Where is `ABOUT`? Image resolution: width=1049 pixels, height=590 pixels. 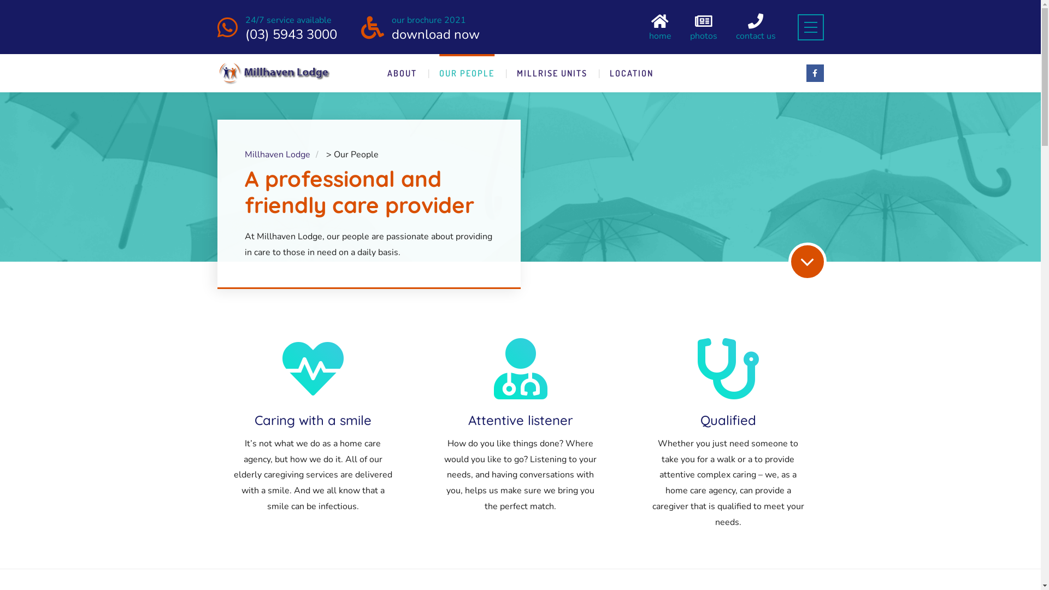 ABOUT is located at coordinates (402, 73).